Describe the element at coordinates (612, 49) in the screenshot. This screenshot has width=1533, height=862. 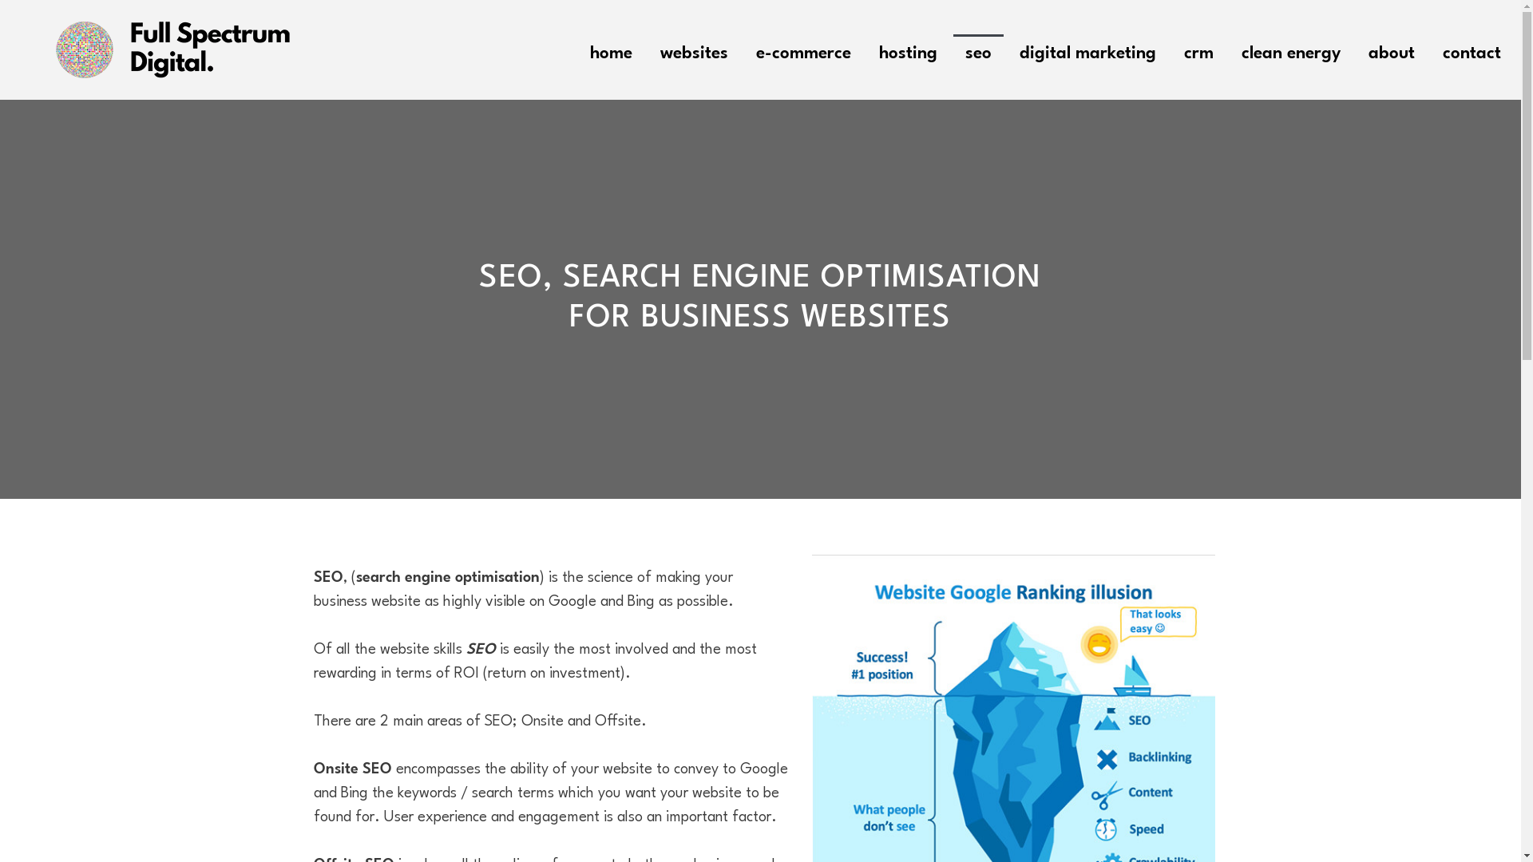
I see `home` at that location.